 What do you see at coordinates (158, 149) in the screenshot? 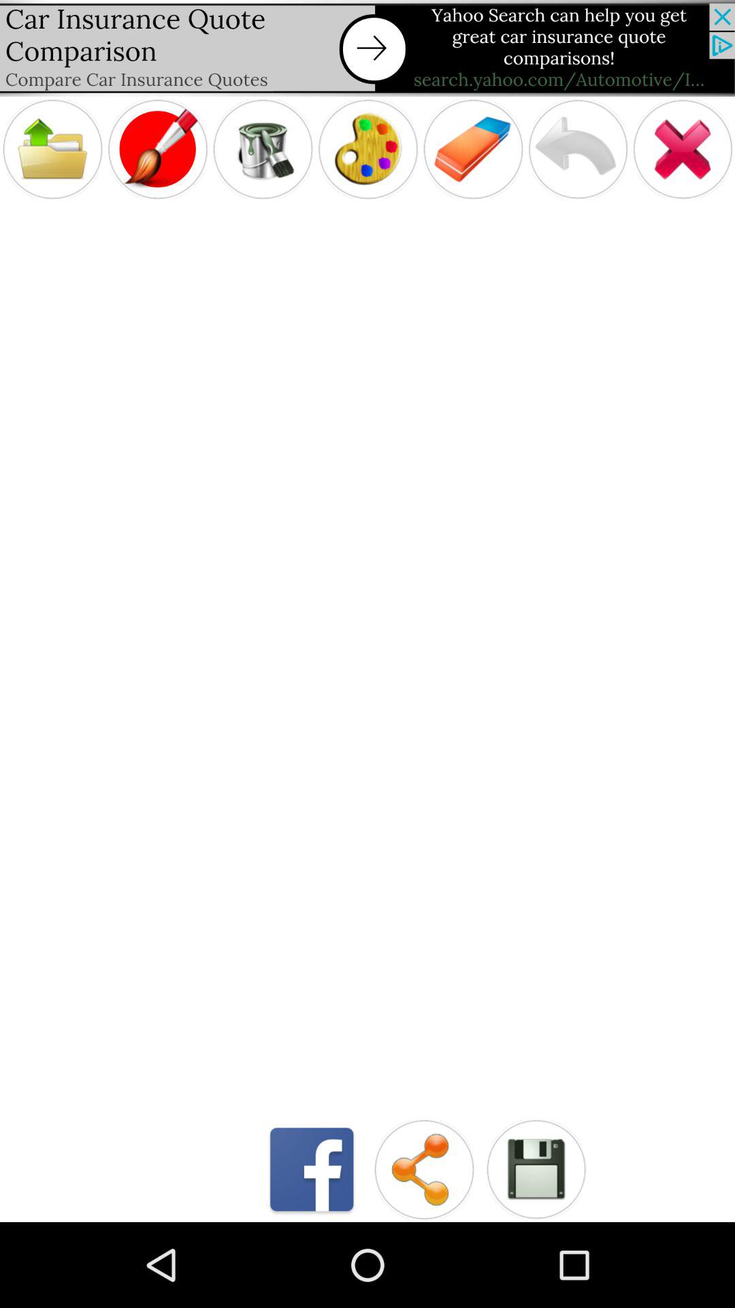
I see `use paintbrush` at bounding box center [158, 149].